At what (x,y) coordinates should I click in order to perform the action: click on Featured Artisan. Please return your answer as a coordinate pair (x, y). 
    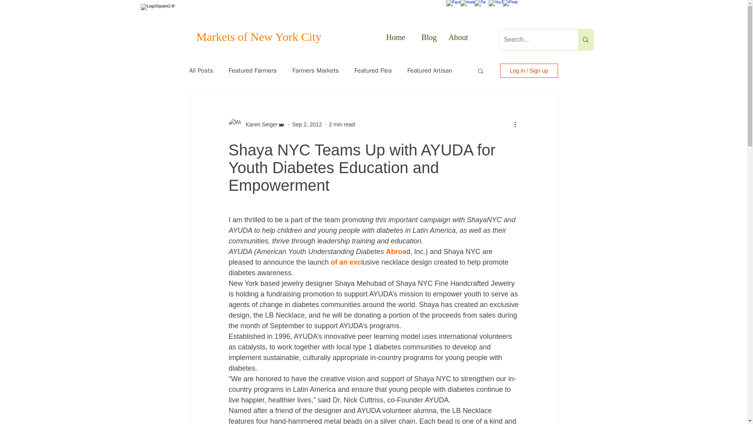
    Looking at the image, I should click on (429, 71).